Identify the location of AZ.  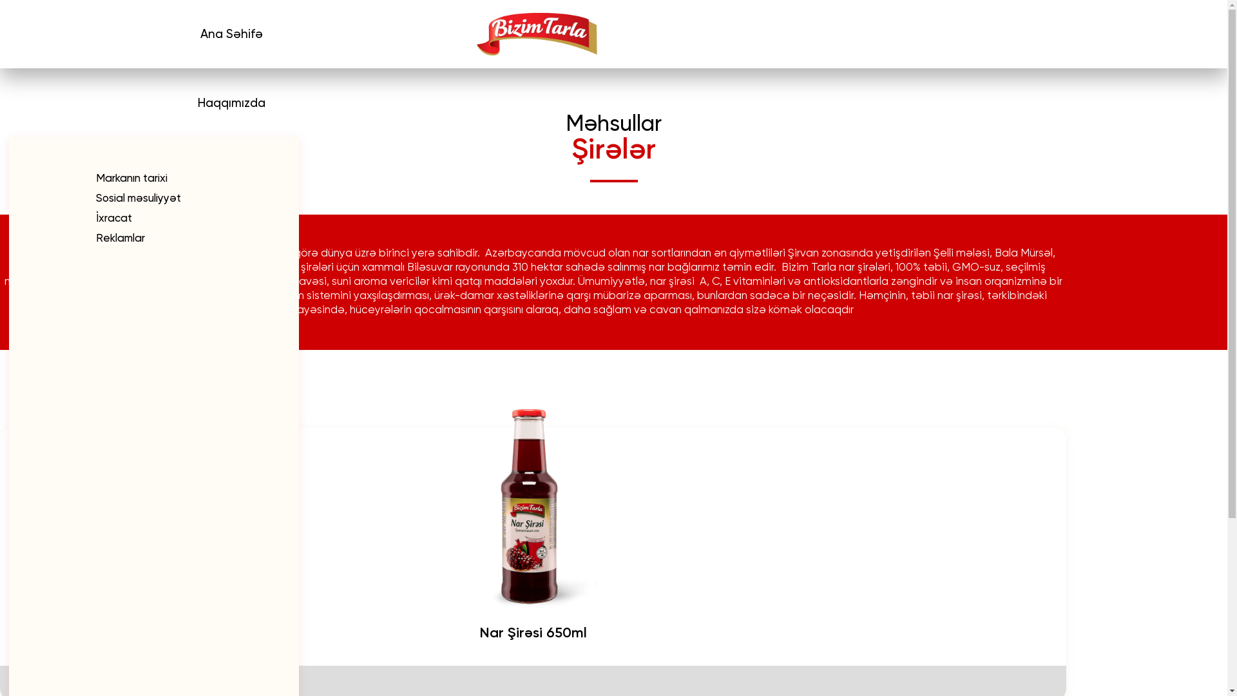
(143, 556).